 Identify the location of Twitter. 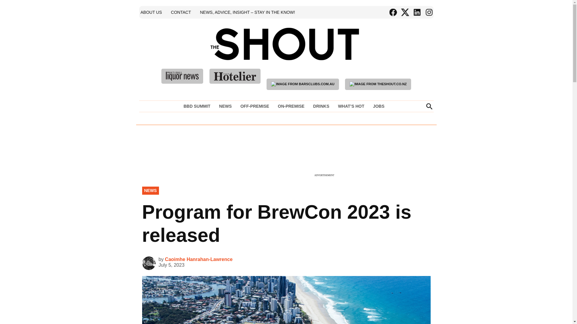
(405, 12).